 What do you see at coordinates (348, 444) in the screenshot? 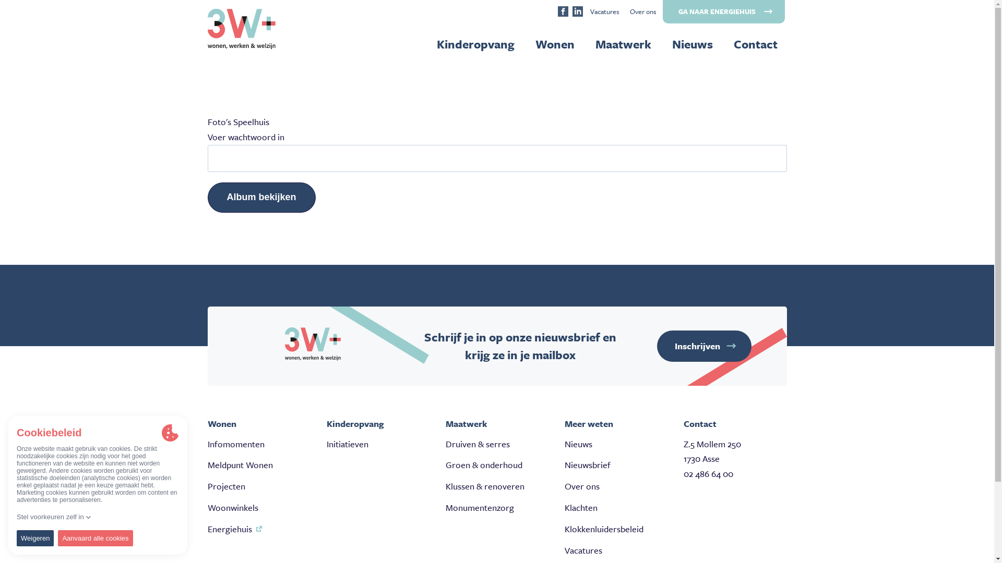
I see `Initiatieven` at bounding box center [348, 444].